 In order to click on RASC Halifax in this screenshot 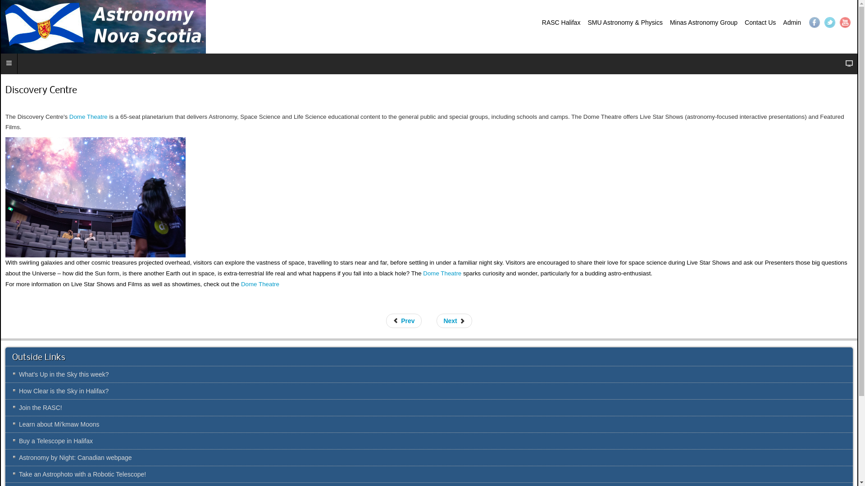, I will do `click(561, 22)`.